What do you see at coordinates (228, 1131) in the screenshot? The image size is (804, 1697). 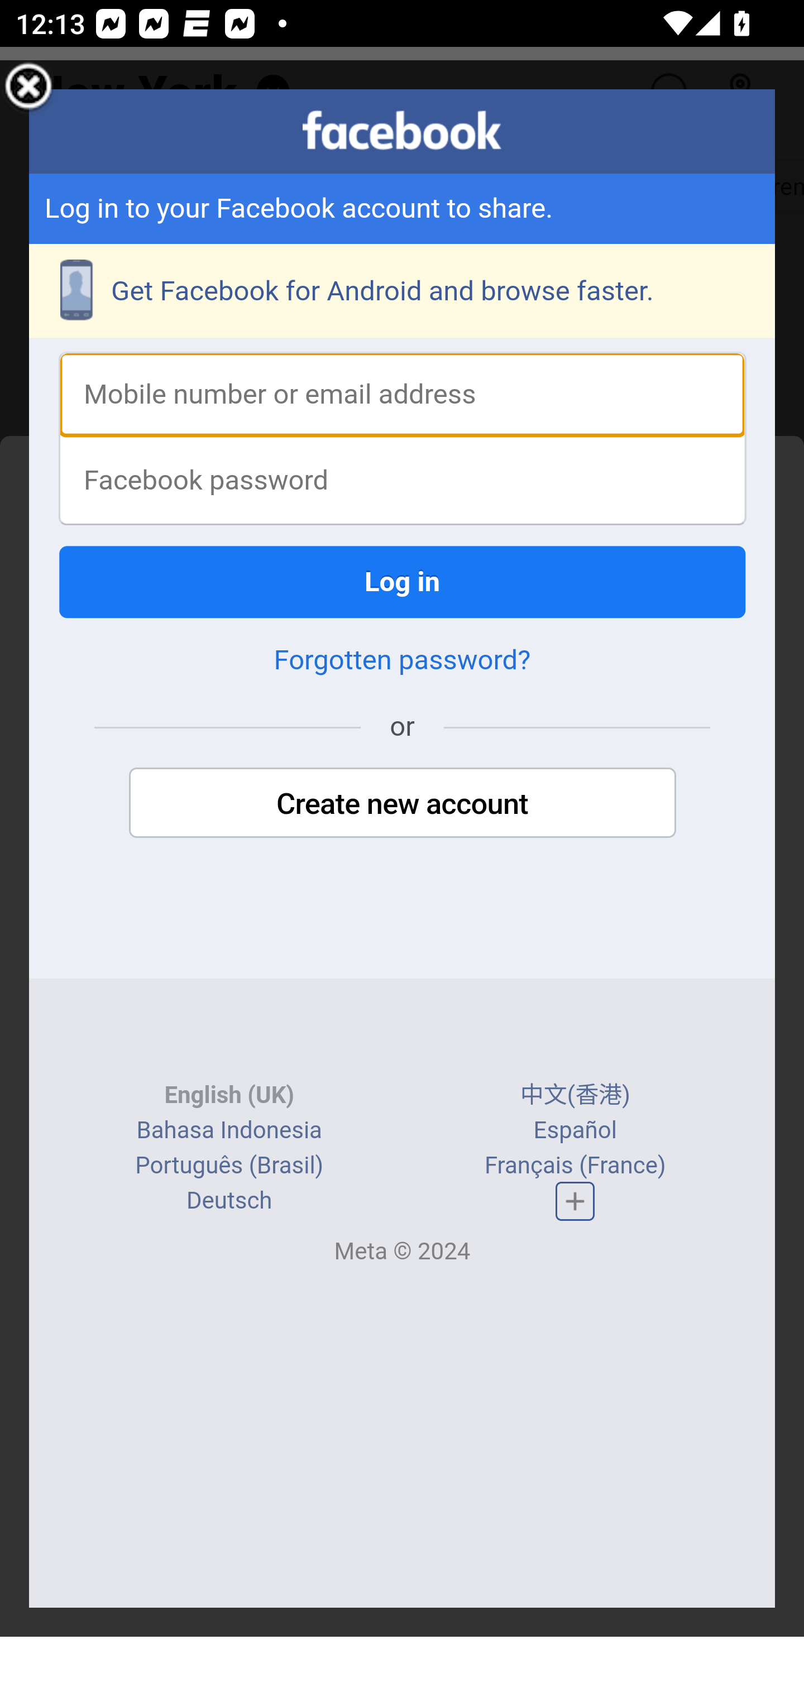 I see `Bahasa Indonesia` at bounding box center [228, 1131].